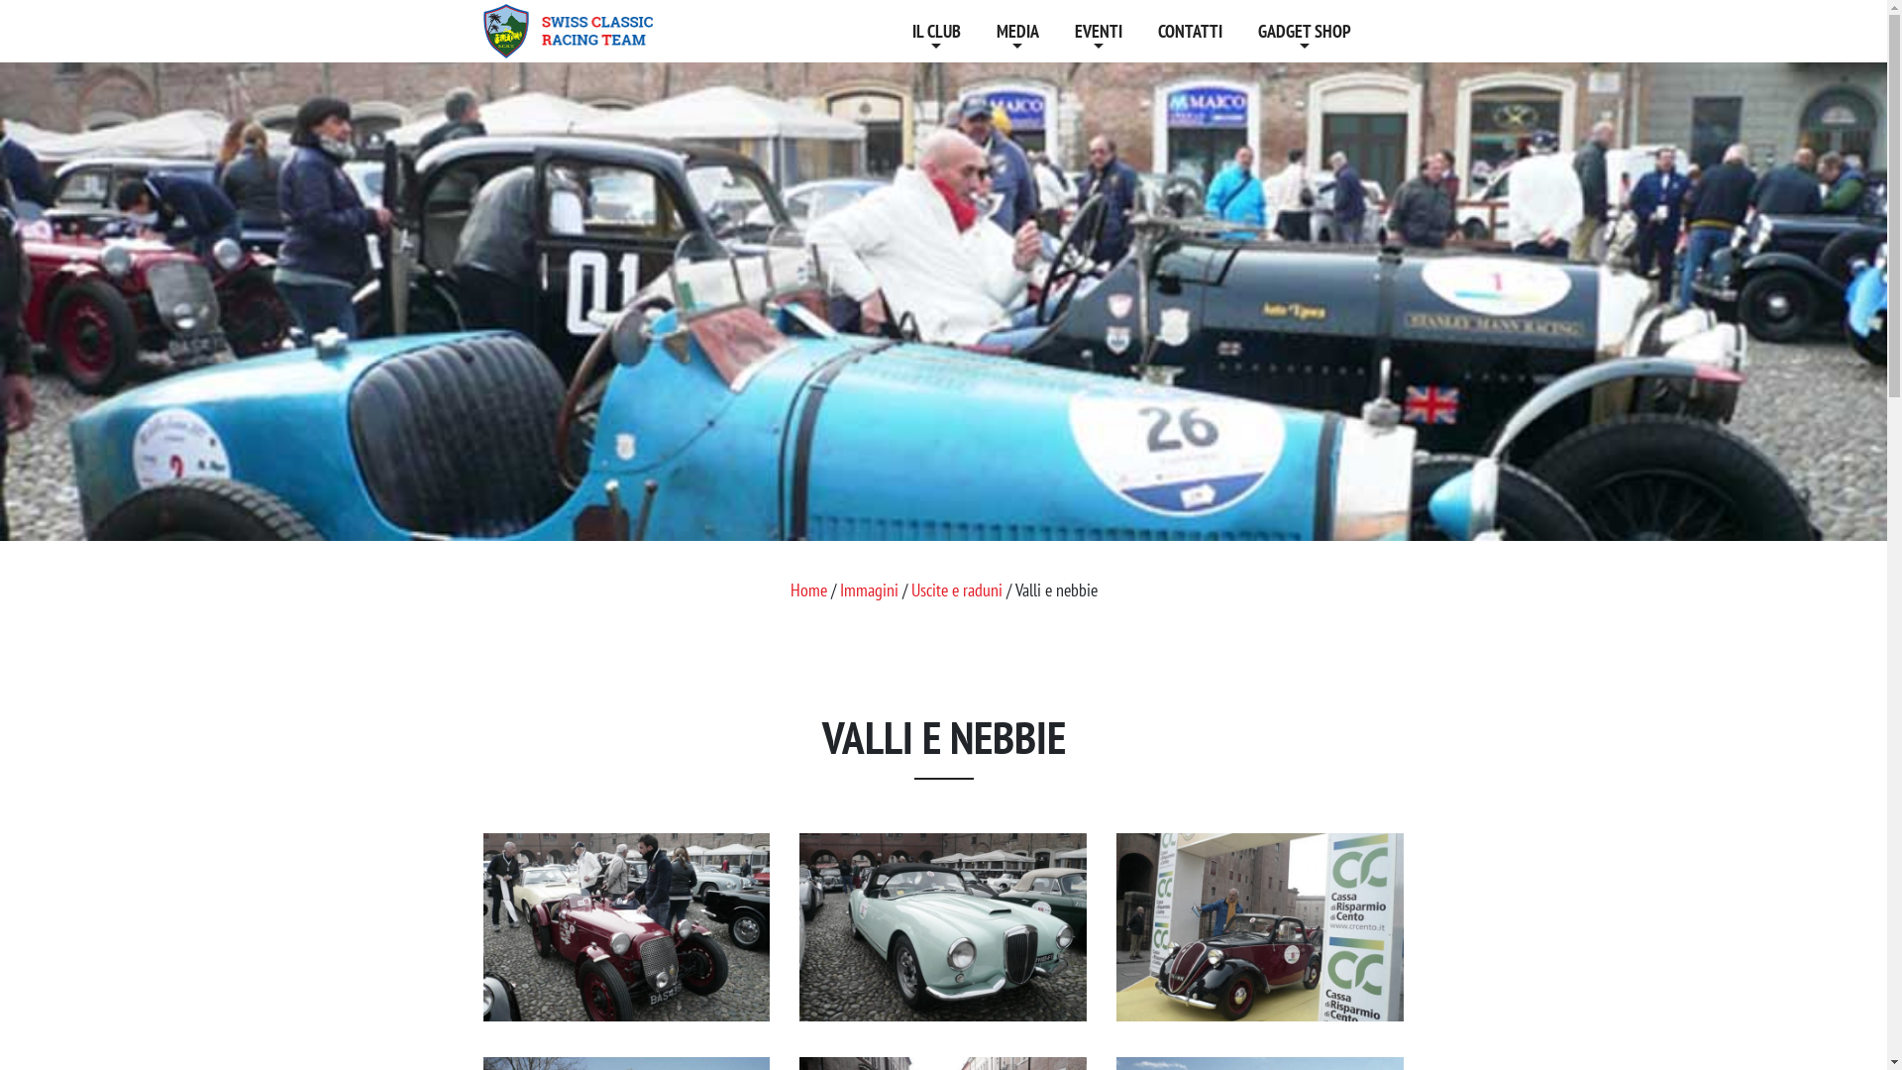  I want to click on Home, so click(876, 32).